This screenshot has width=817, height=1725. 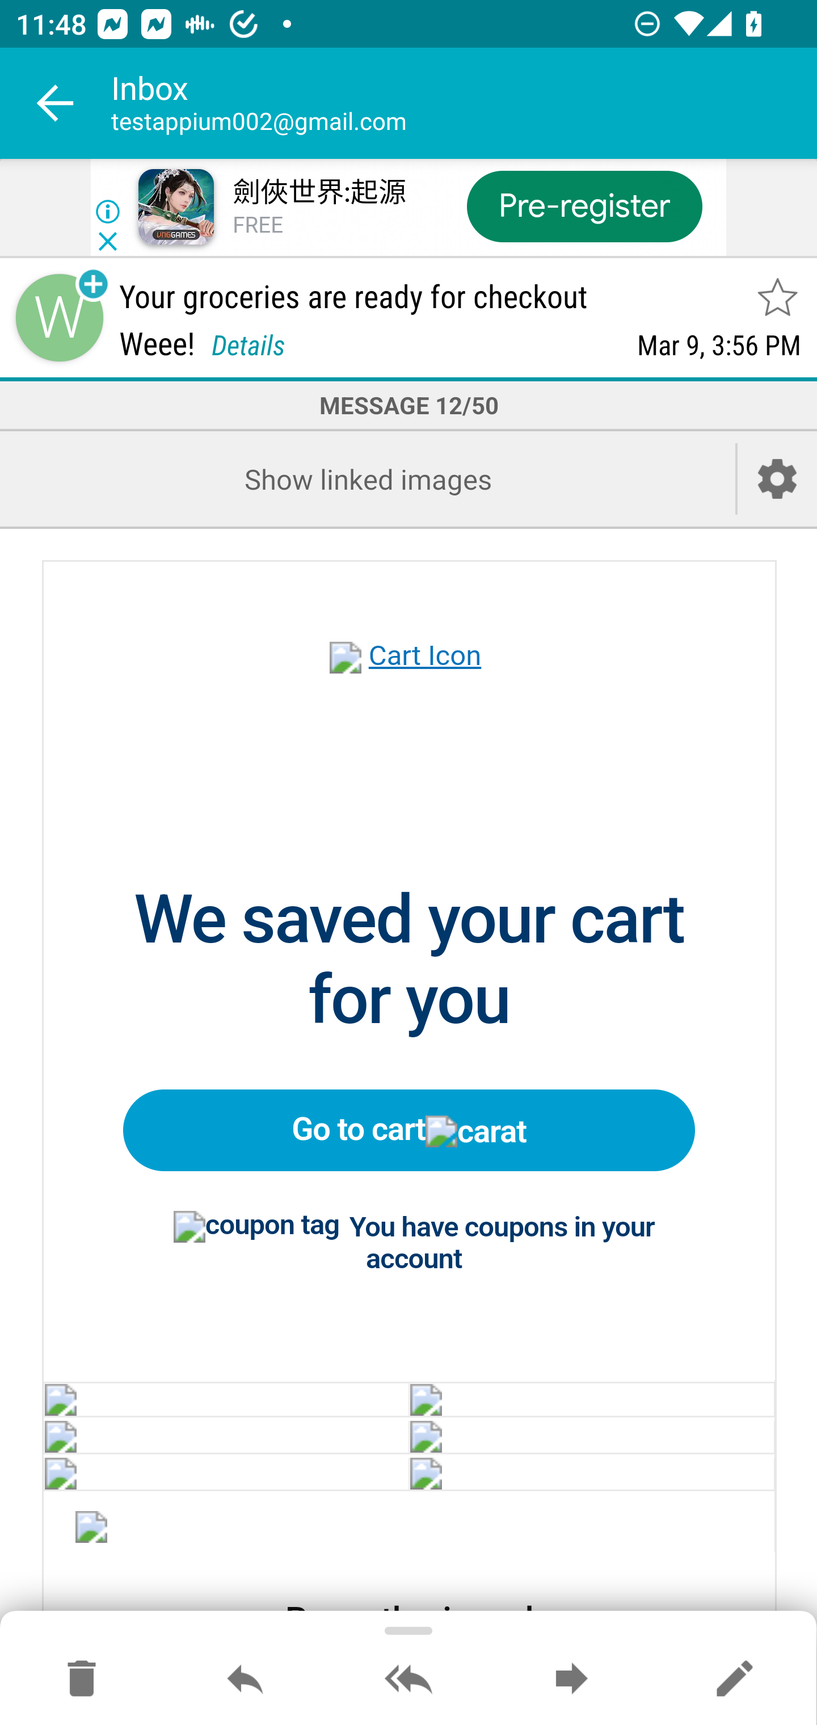 What do you see at coordinates (592, 1437) in the screenshot?
I see `data:` at bounding box center [592, 1437].